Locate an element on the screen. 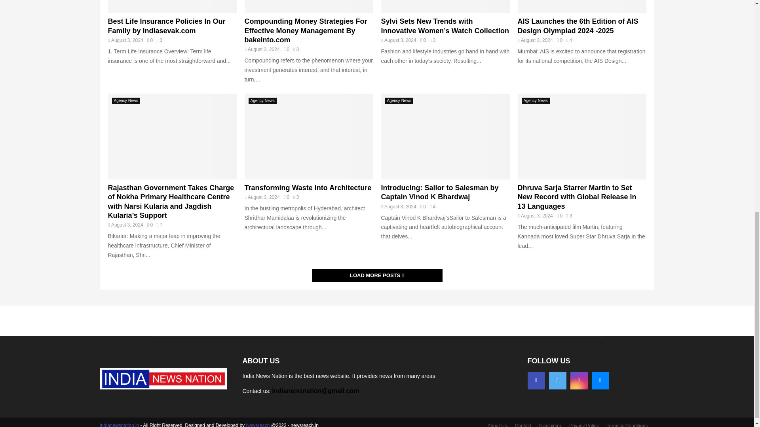 The image size is (760, 427). View all posts in Agency News is located at coordinates (126, 101).